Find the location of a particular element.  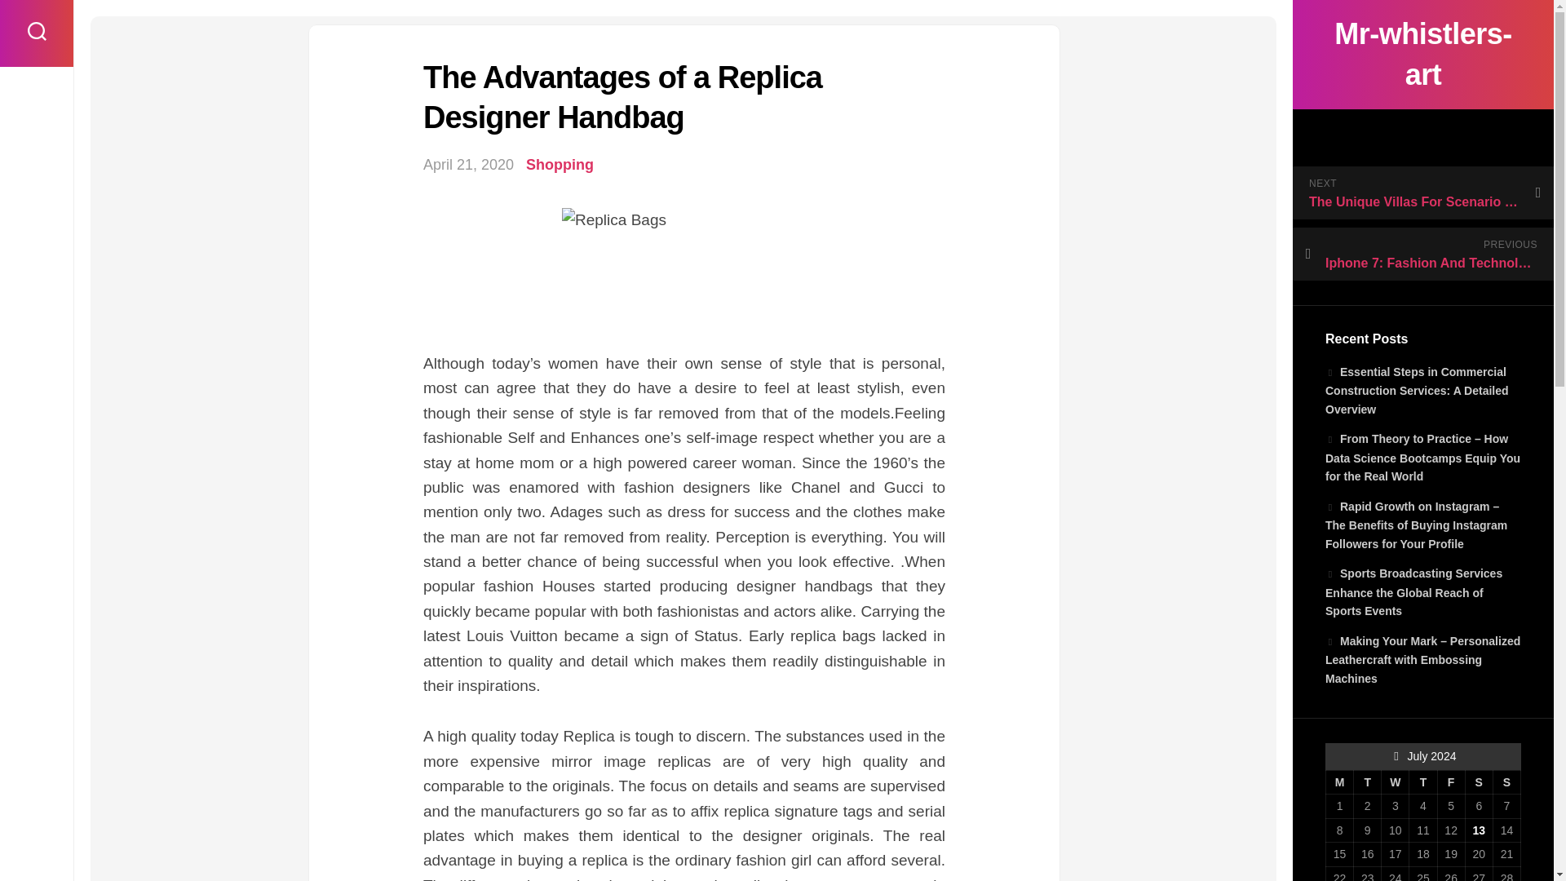

Friday is located at coordinates (1450, 781).